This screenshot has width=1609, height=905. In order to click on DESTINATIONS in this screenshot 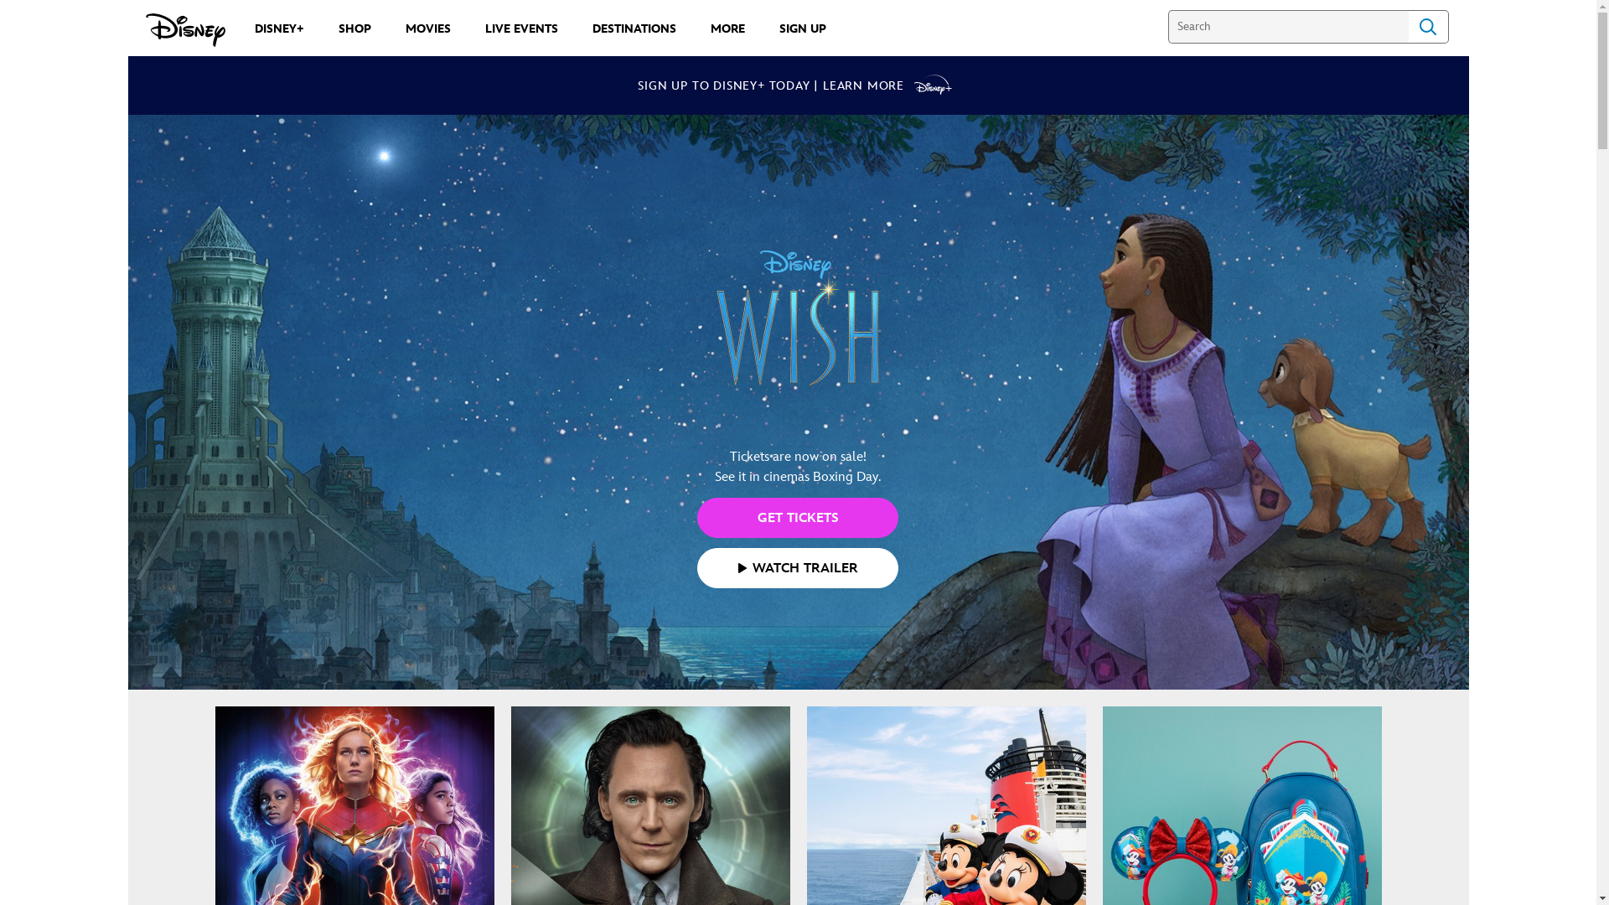, I will do `click(634, 28)`.